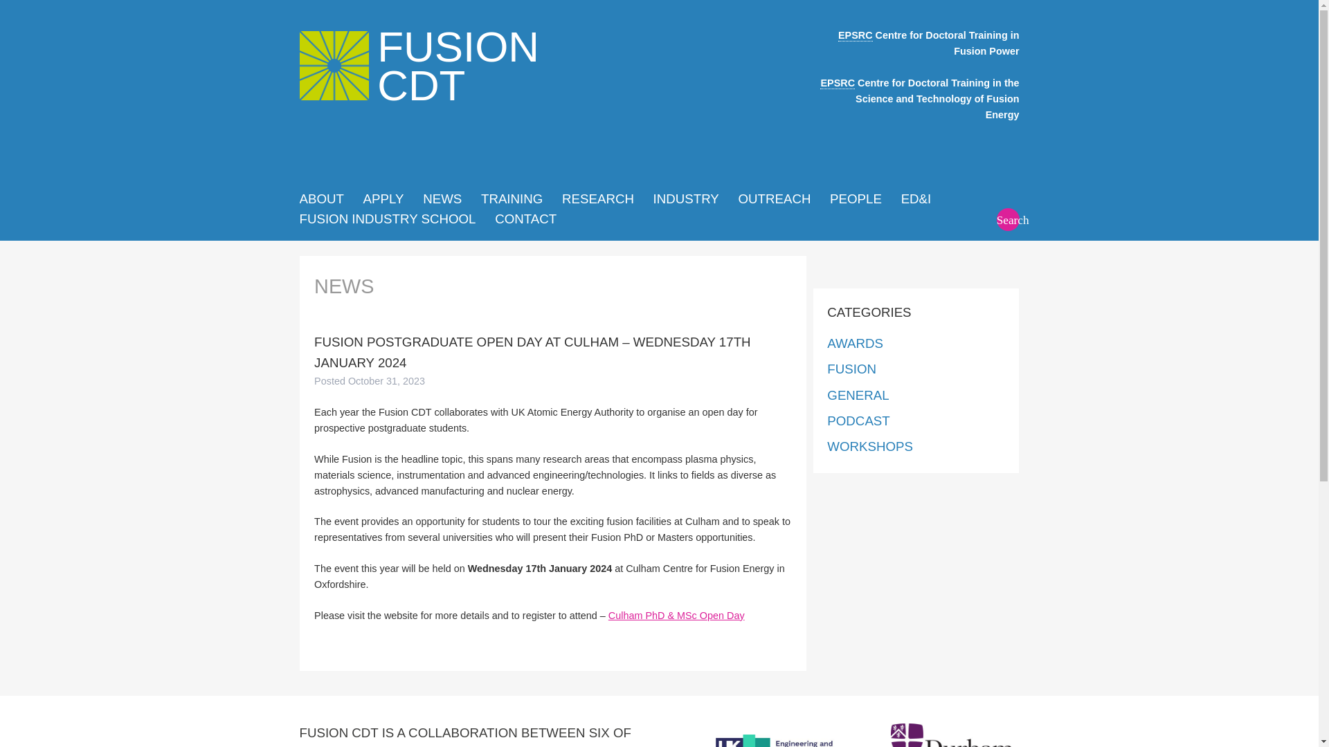  What do you see at coordinates (856, 36) in the screenshot?
I see `INDUSTRY` at bounding box center [856, 36].